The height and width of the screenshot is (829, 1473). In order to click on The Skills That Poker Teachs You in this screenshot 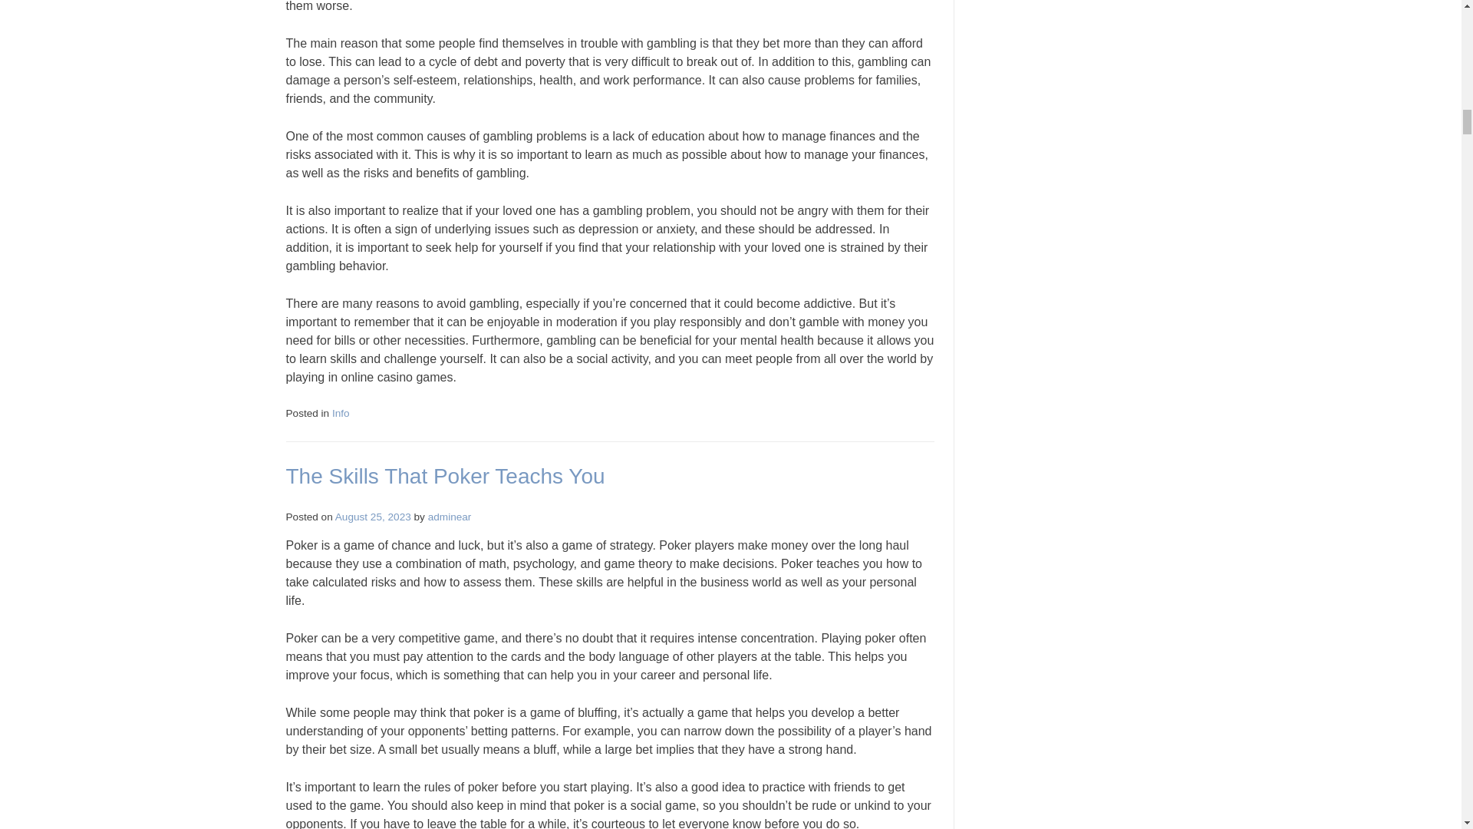, I will do `click(445, 476)`.